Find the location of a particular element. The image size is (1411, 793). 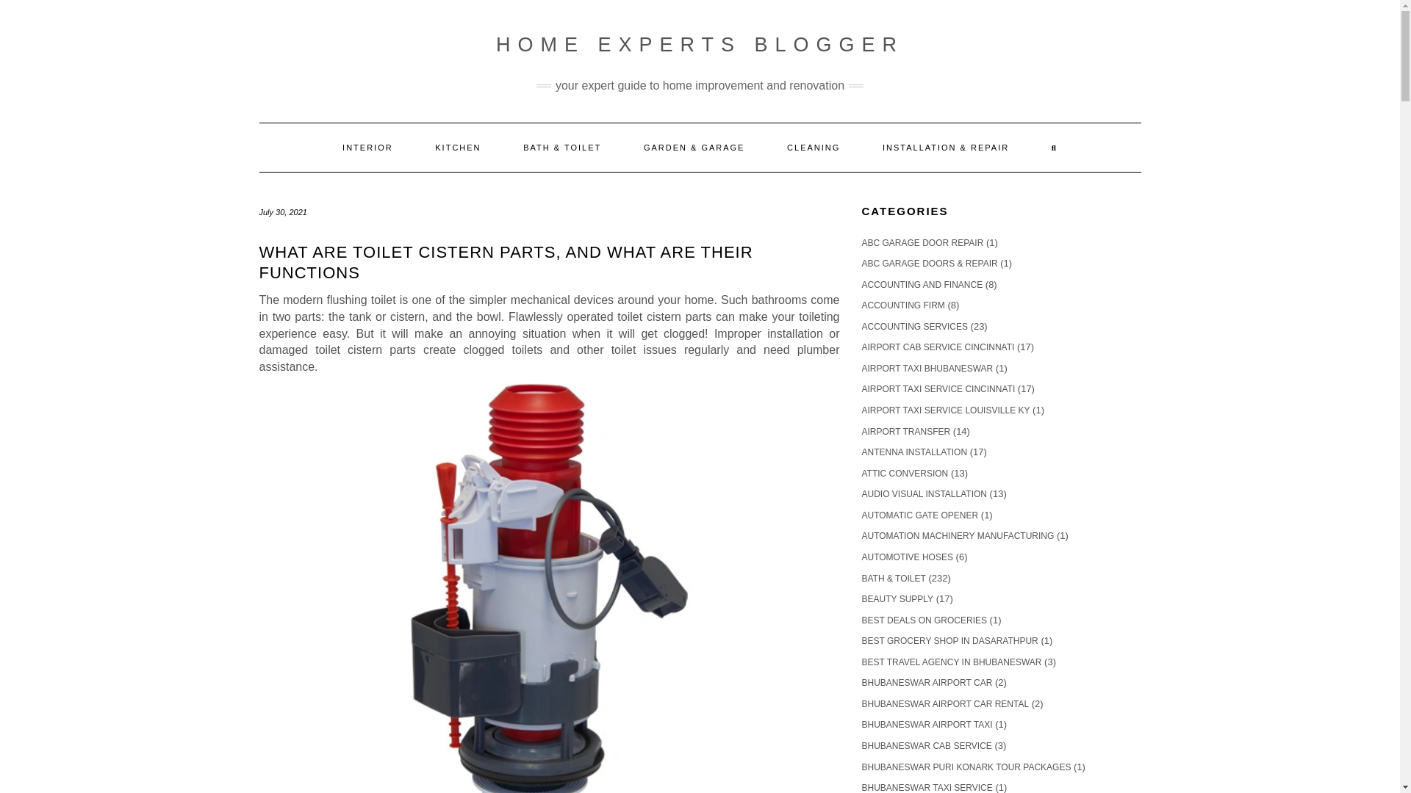

BEST TRAVEL AGENCY IN BHUBANESWAR is located at coordinates (951, 662).